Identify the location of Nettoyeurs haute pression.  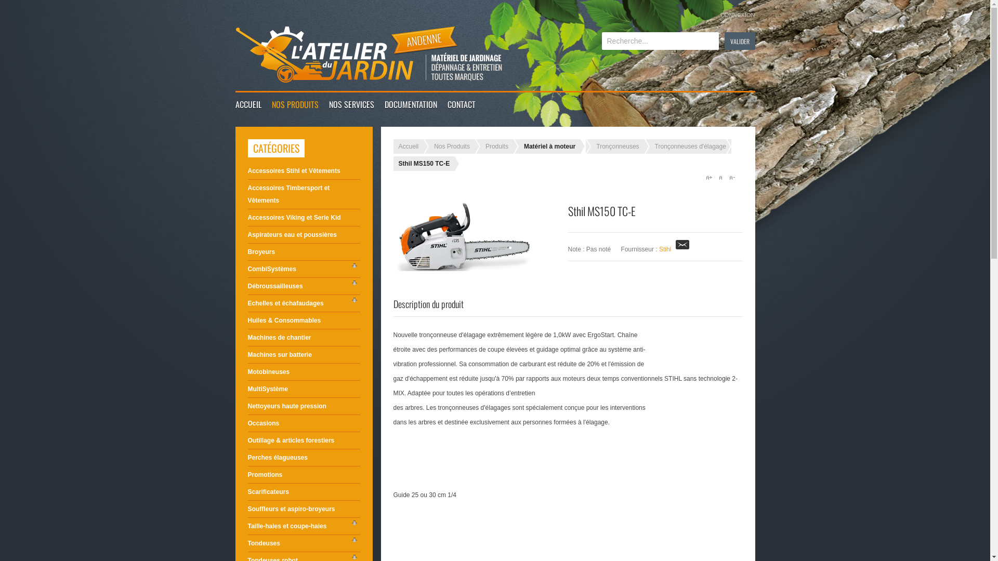
(304, 406).